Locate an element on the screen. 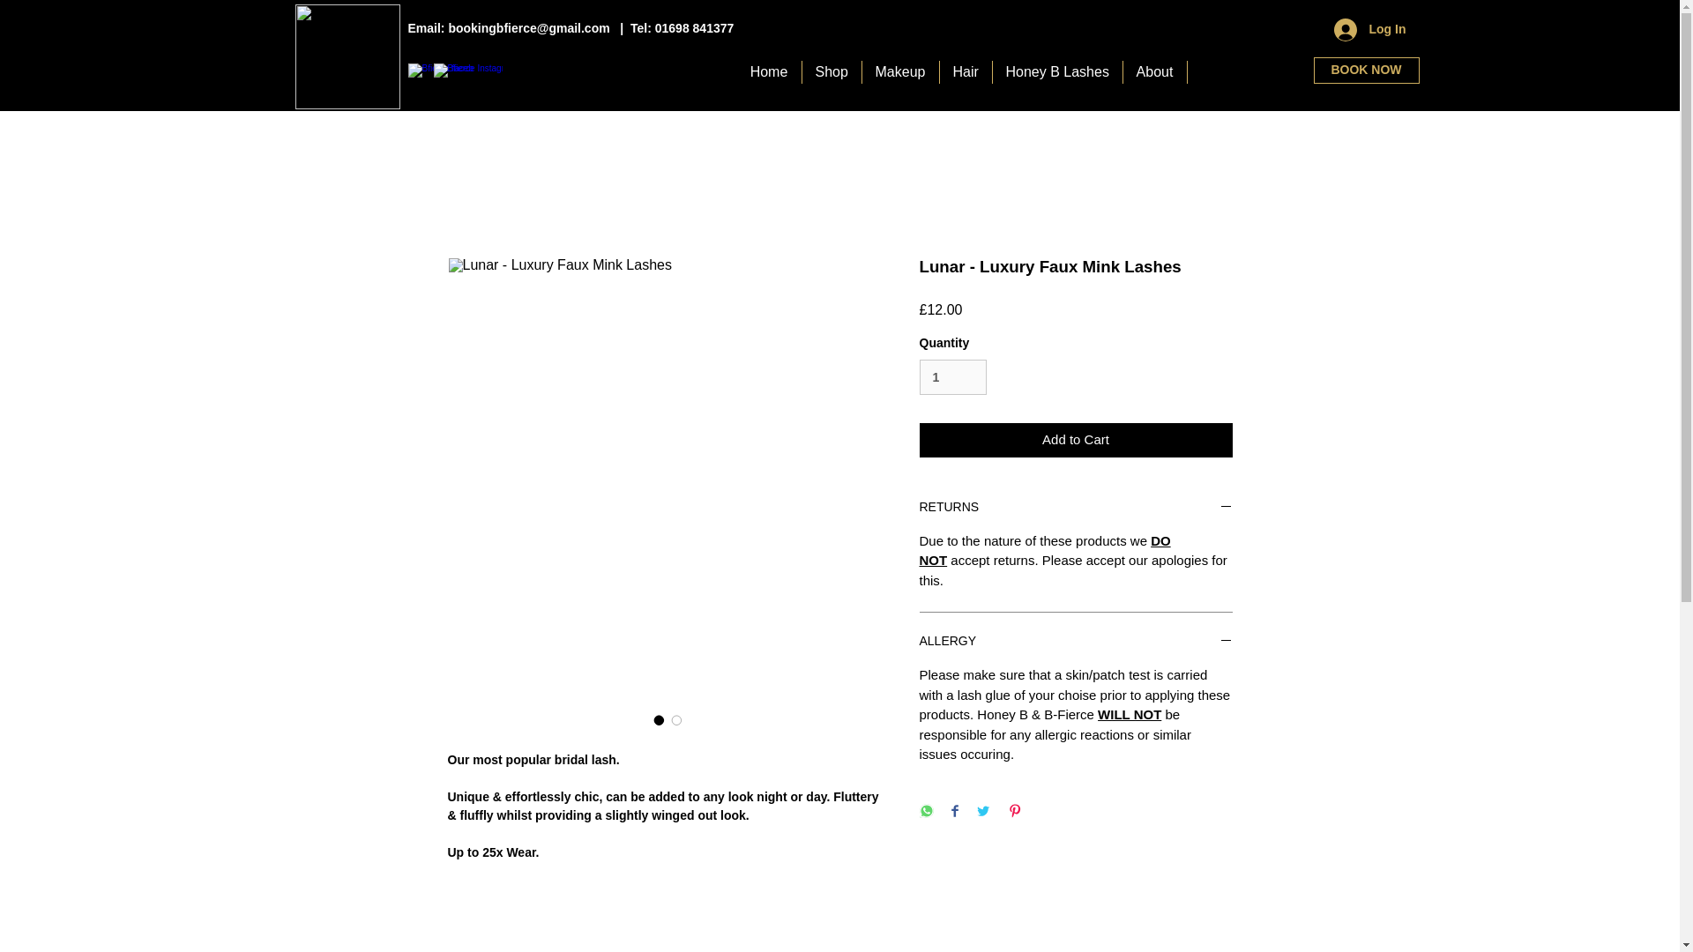 The height and width of the screenshot is (952, 1693). Home is located at coordinates (769, 72).